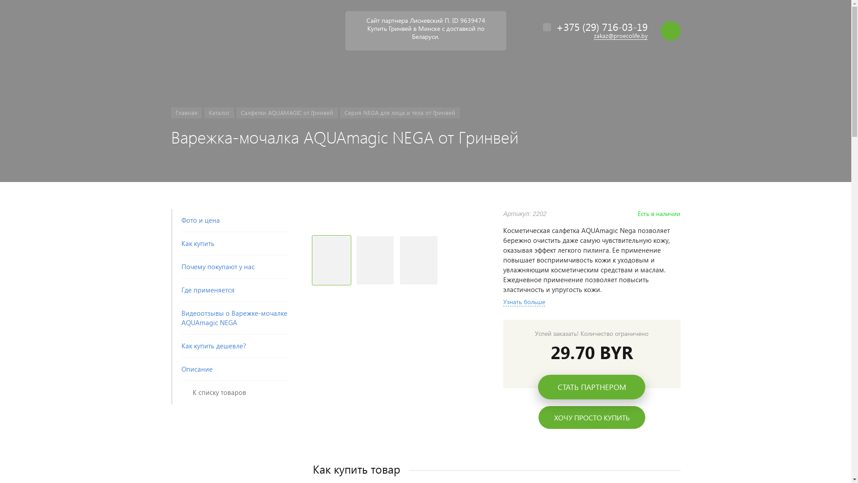  I want to click on zakaz@proecolife.by, so click(620, 36).